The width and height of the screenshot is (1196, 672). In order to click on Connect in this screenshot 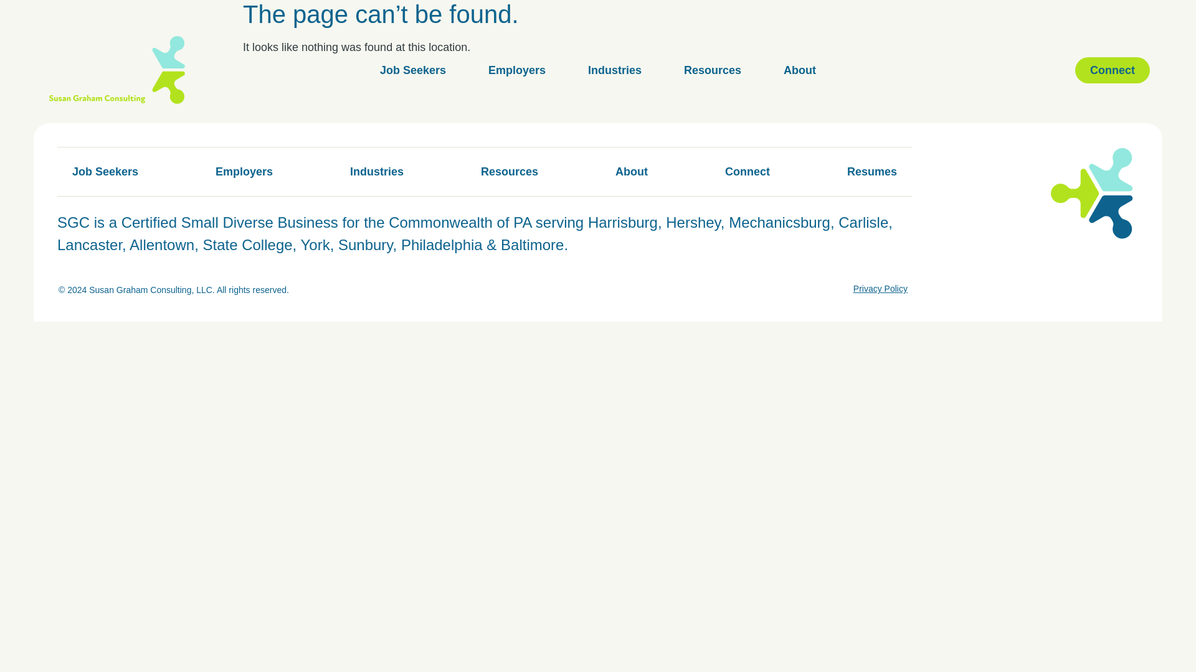, I will do `click(747, 172)`.